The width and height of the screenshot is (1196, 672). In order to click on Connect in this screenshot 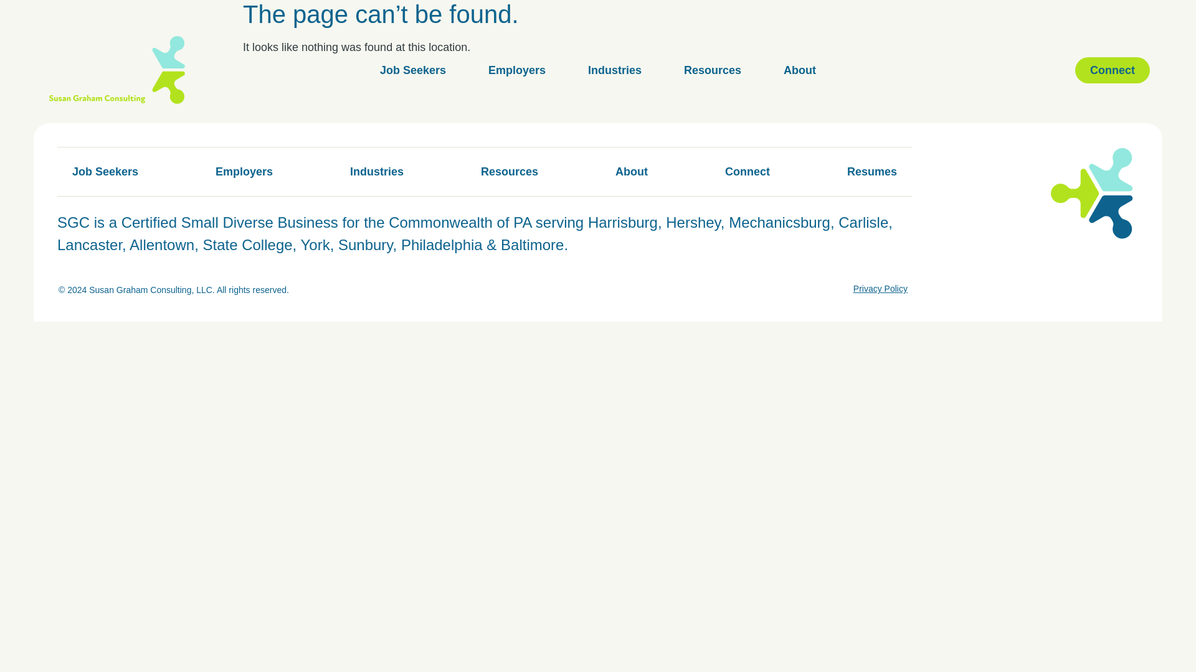, I will do `click(747, 172)`.